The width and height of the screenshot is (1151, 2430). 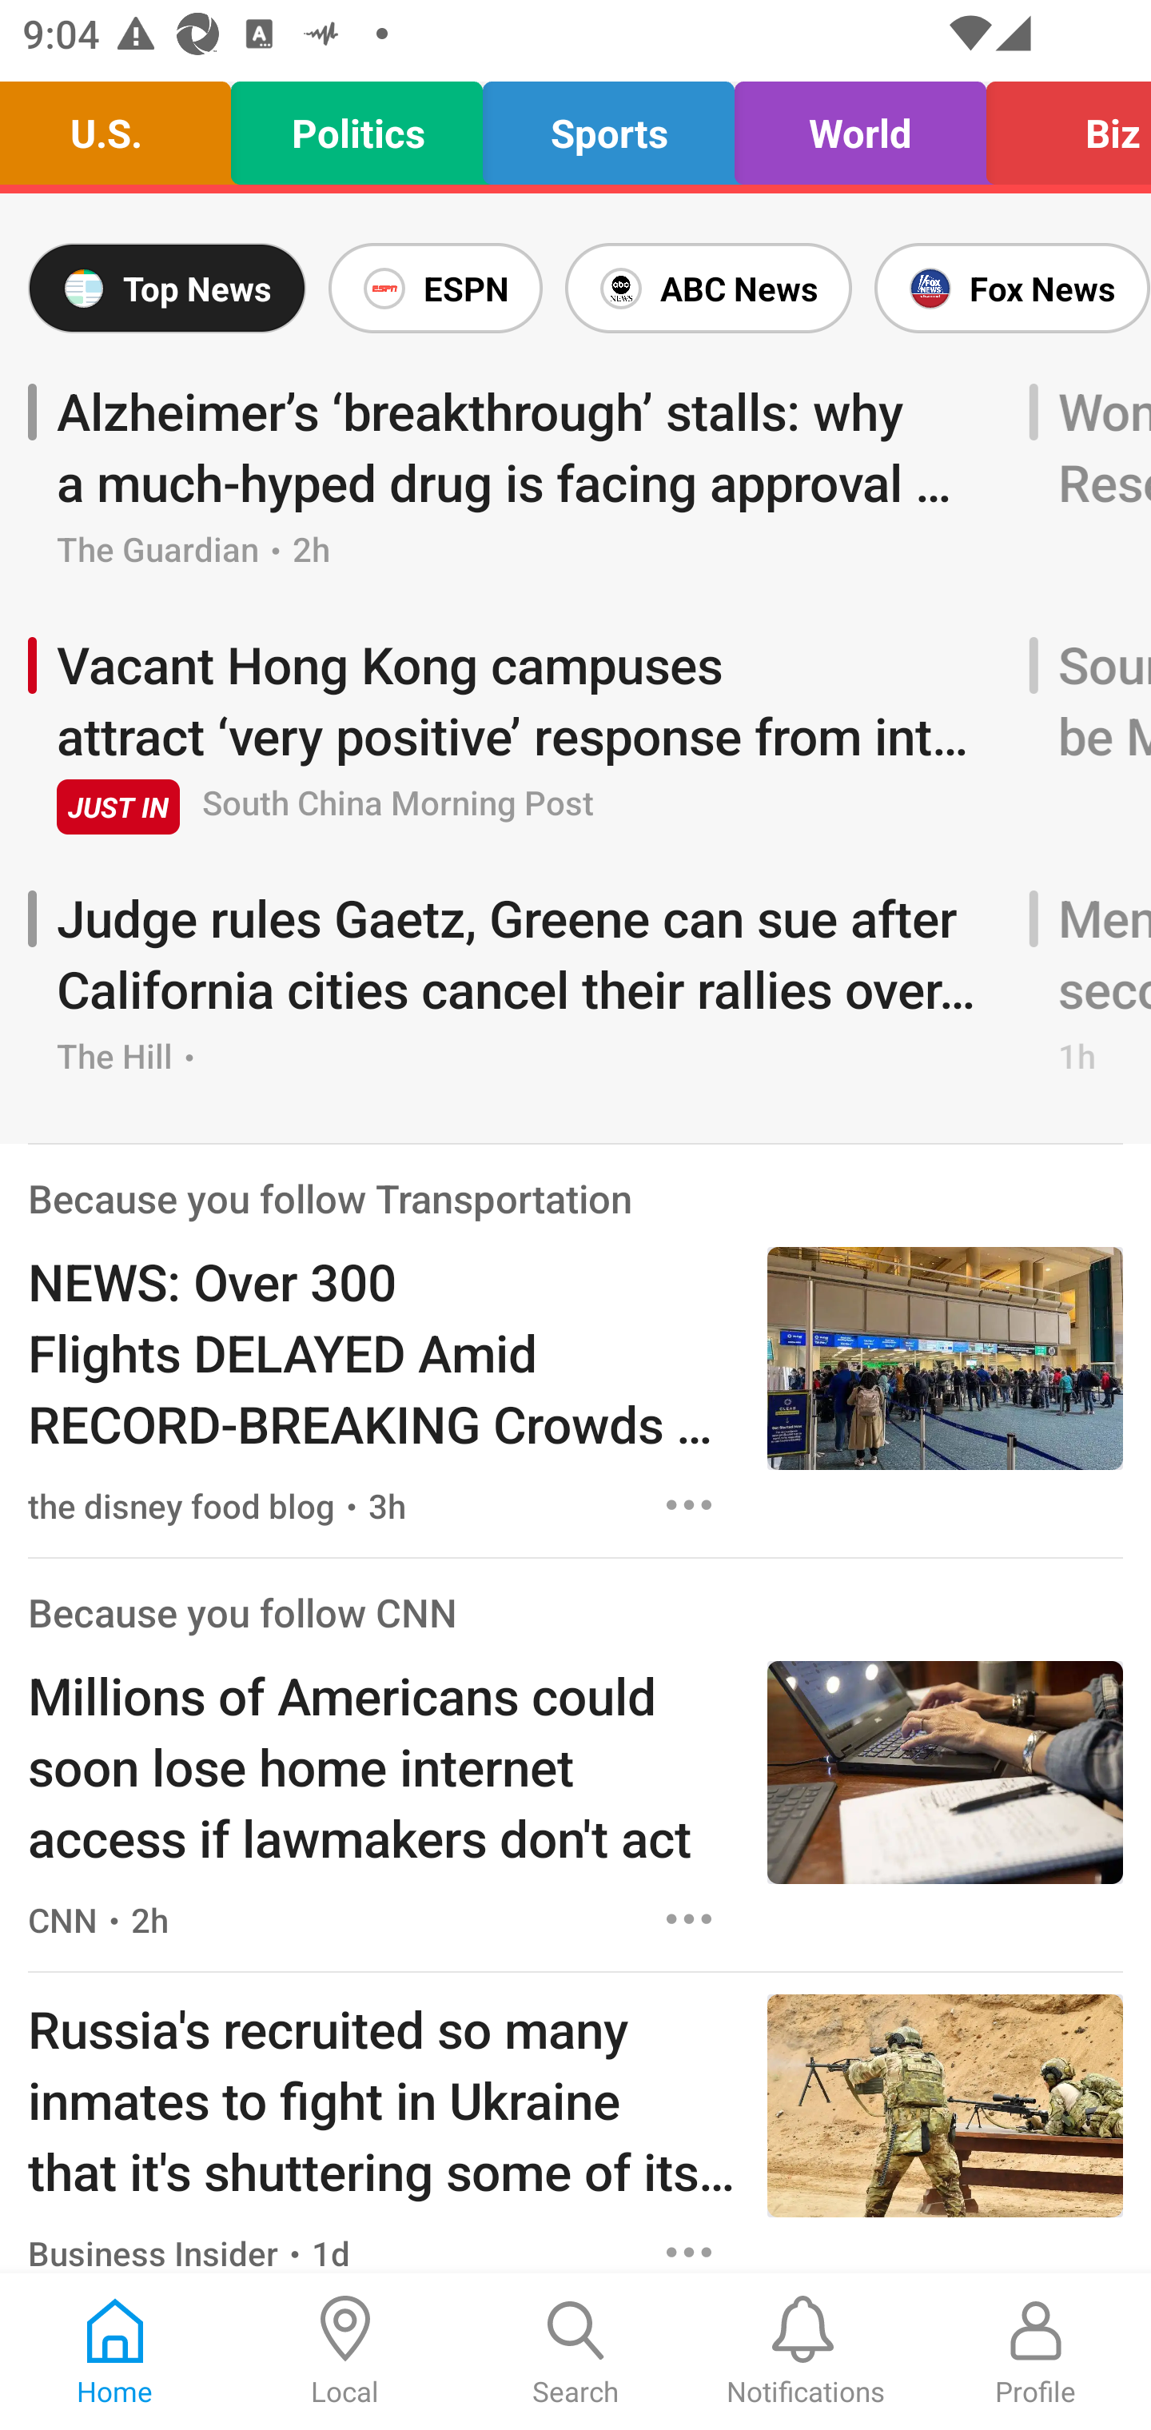 What do you see at coordinates (241, 1611) in the screenshot?
I see `Because you follow CNN` at bounding box center [241, 1611].